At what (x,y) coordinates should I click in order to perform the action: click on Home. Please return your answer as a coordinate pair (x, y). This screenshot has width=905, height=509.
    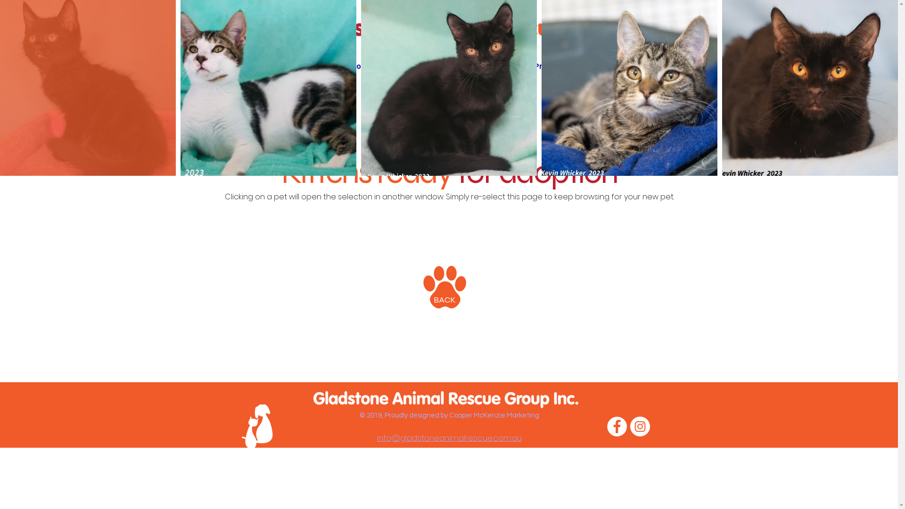
    Looking at the image, I should click on (321, 66).